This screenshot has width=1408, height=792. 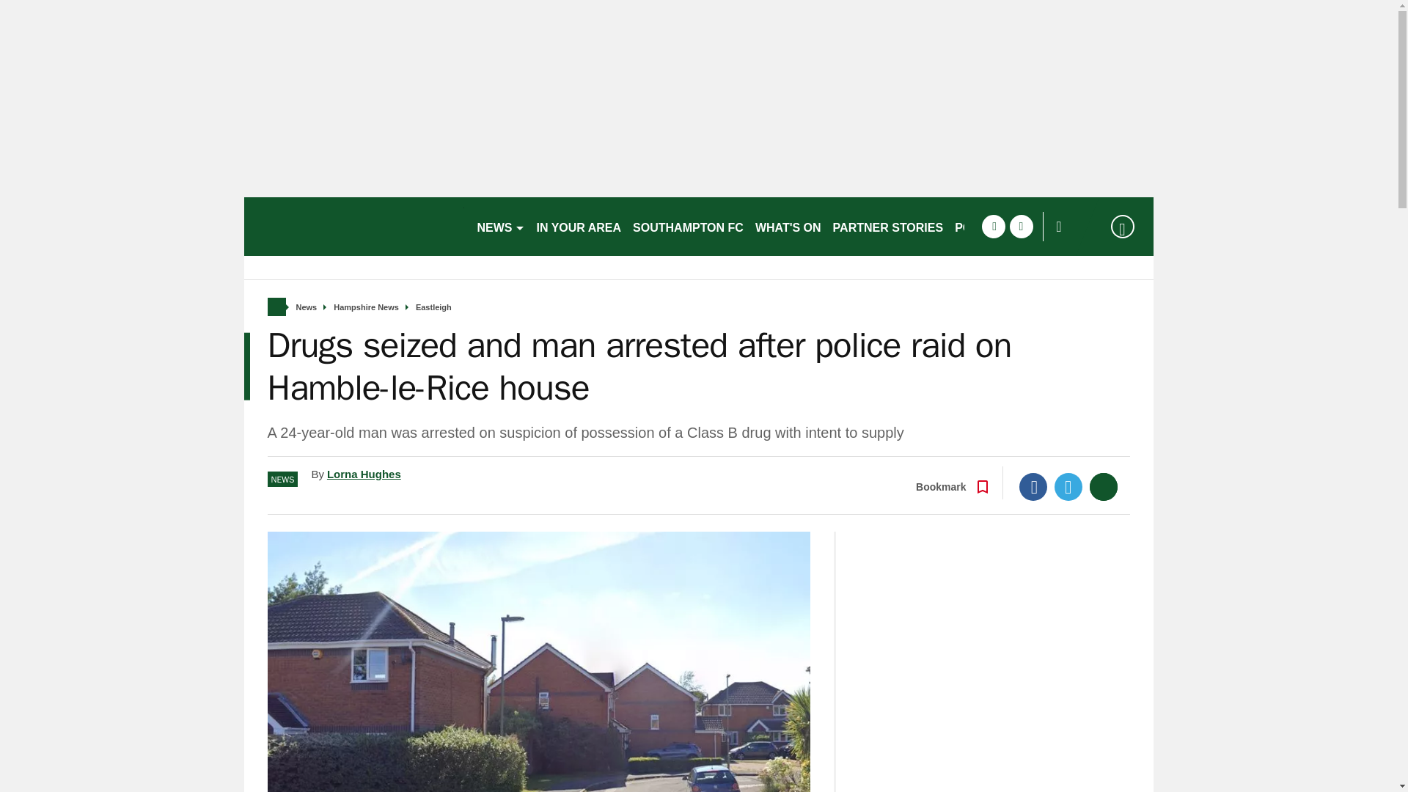 What do you see at coordinates (888, 226) in the screenshot?
I see `PARTNER STORIES` at bounding box center [888, 226].